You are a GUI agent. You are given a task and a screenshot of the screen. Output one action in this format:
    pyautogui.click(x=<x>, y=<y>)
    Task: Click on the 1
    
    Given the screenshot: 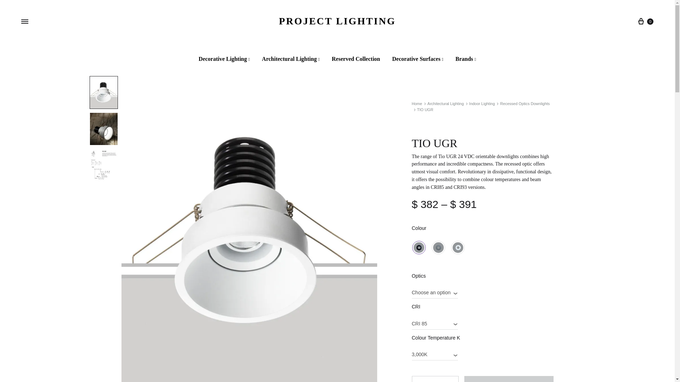 What is the action you would take?
    pyautogui.click(x=435, y=379)
    